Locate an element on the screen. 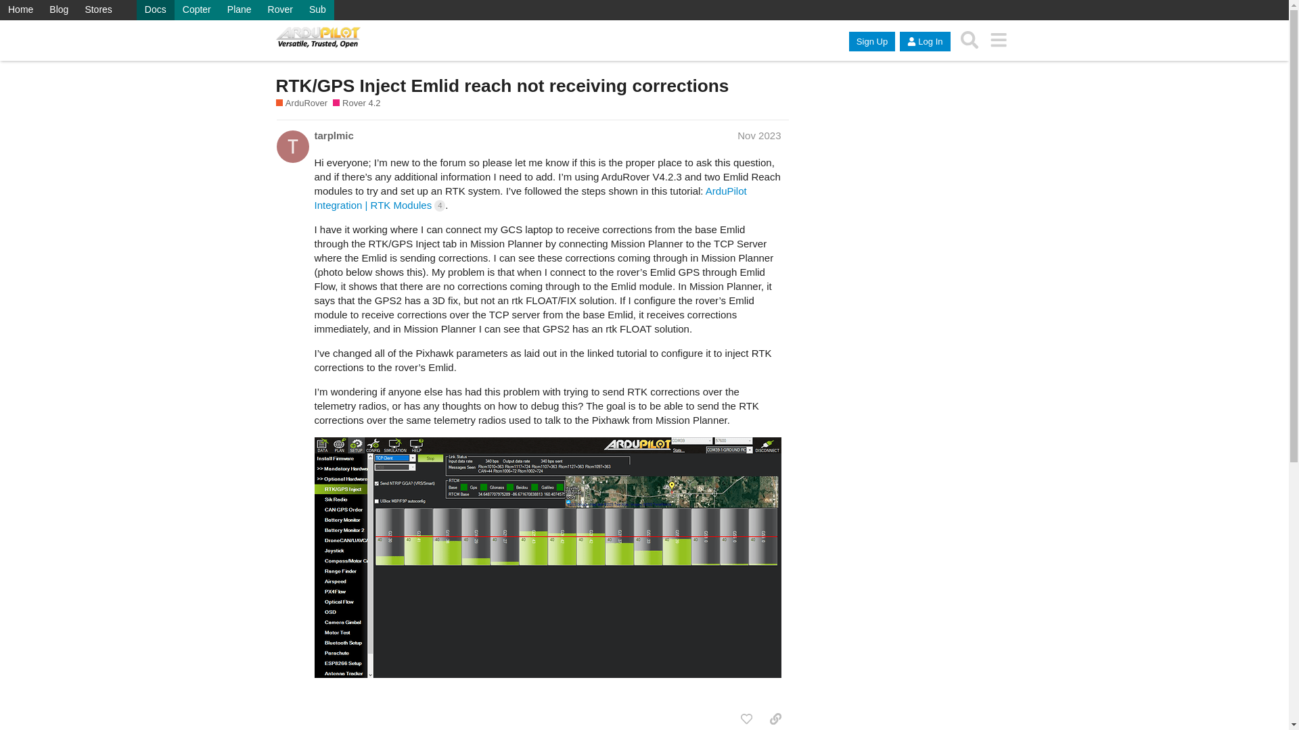 The height and width of the screenshot is (730, 1299). Stores is located at coordinates (97, 10).